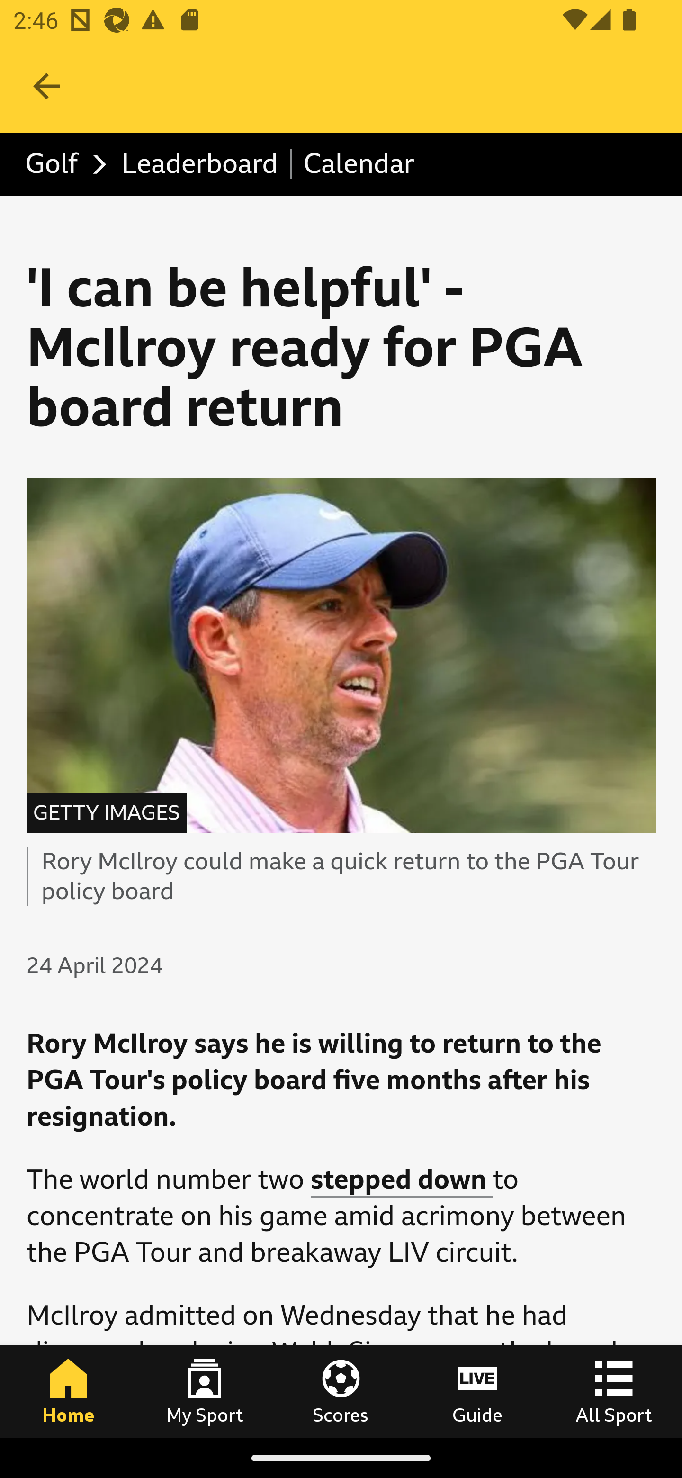 Image resolution: width=682 pixels, height=1478 pixels. What do you see at coordinates (359, 164) in the screenshot?
I see `Calendar` at bounding box center [359, 164].